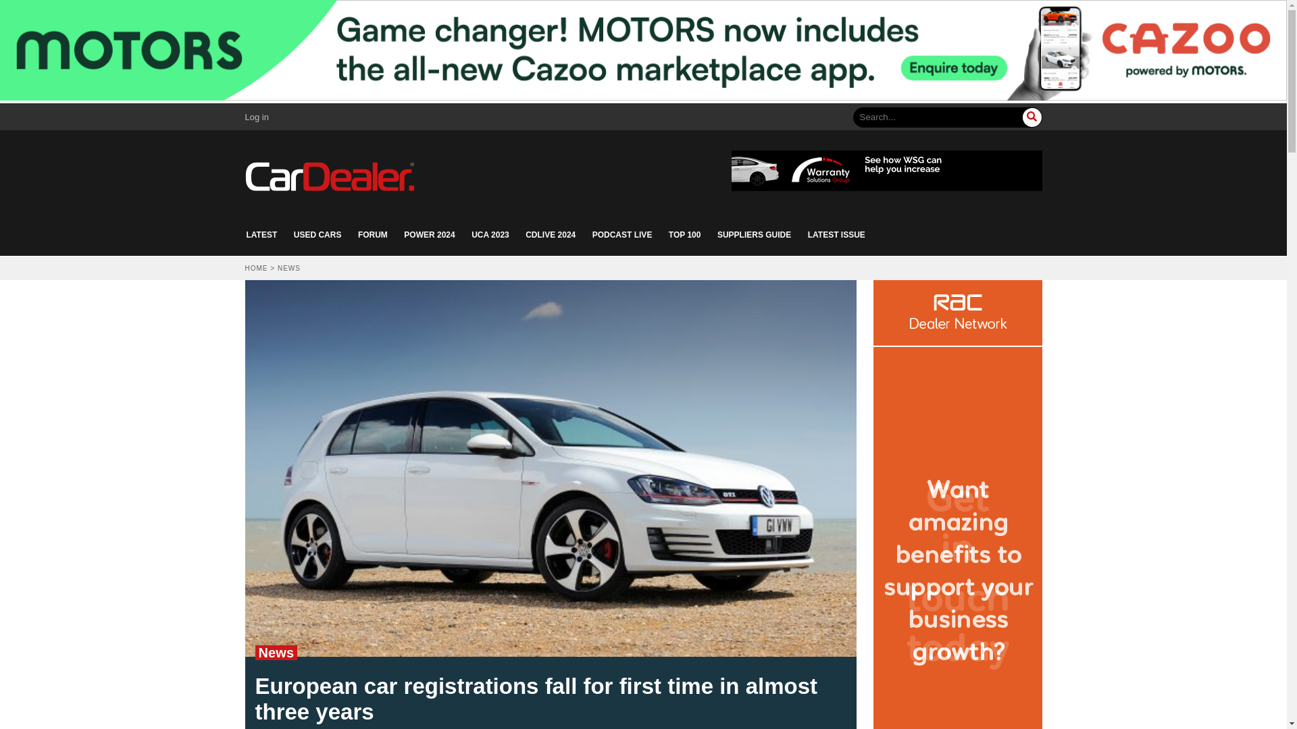 The width and height of the screenshot is (1297, 729). What do you see at coordinates (373, 235) in the screenshot?
I see `FORUM` at bounding box center [373, 235].